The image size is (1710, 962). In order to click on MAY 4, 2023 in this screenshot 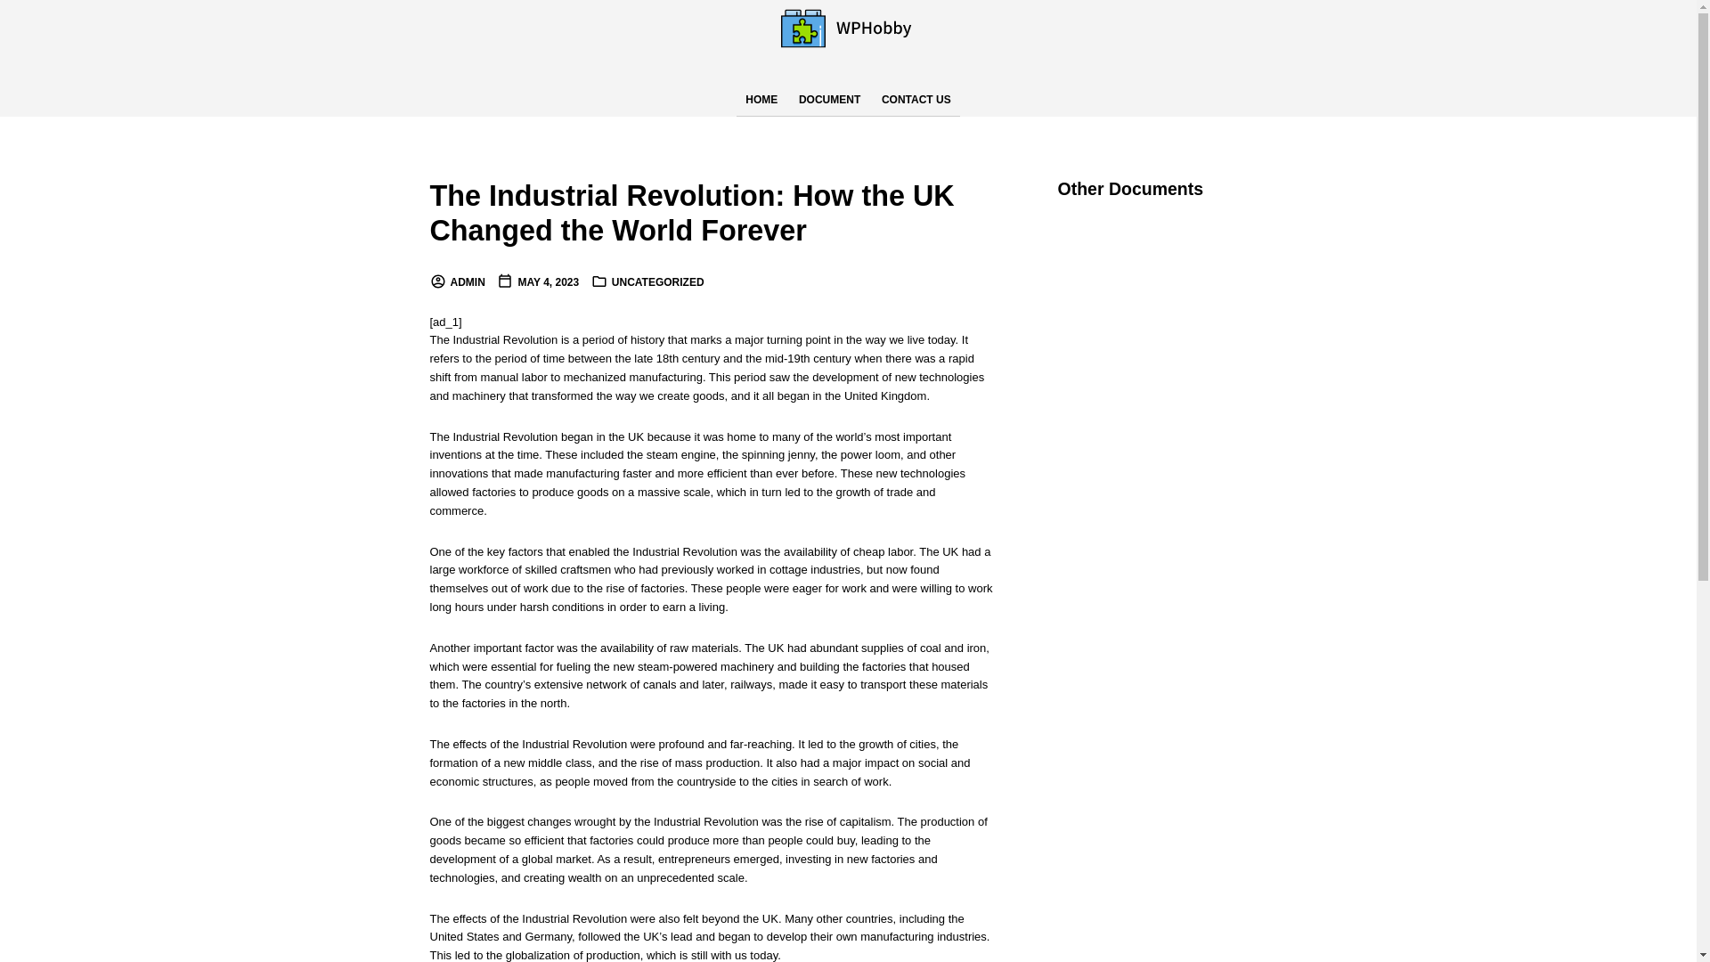, I will do `click(538, 281)`.